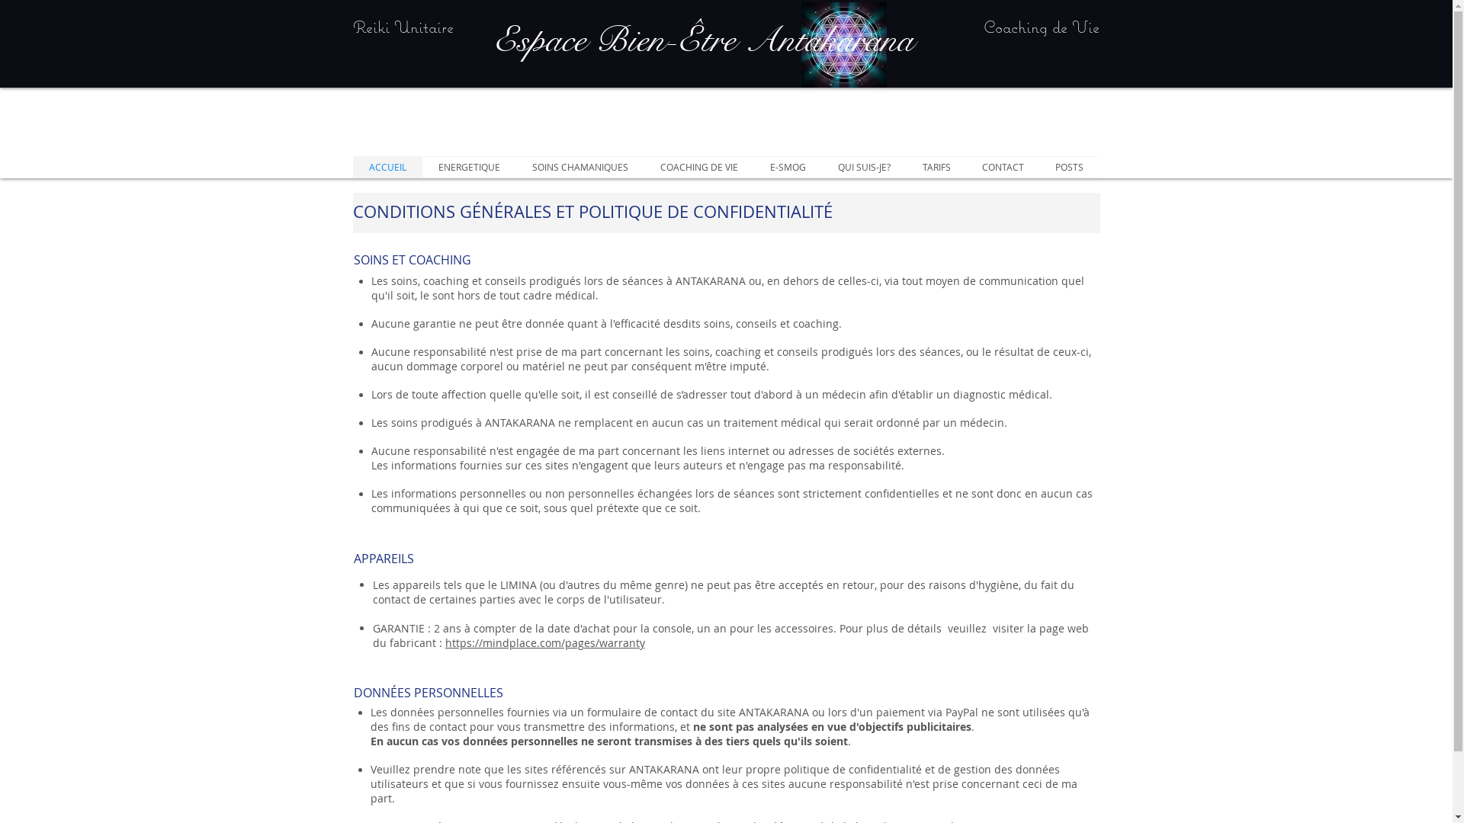 This screenshot has height=823, width=1464. Describe the element at coordinates (1003, 168) in the screenshot. I see `CONTACT` at that location.